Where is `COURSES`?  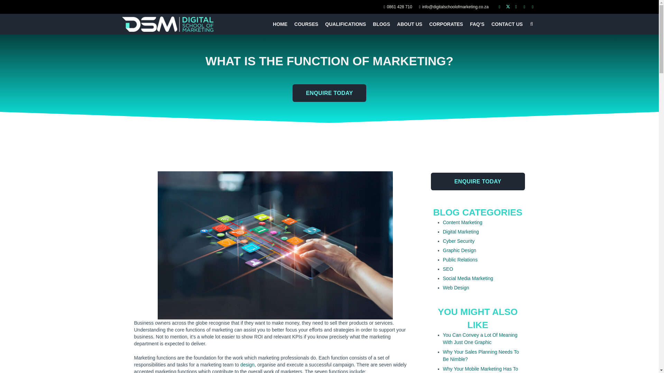 COURSES is located at coordinates (306, 24).